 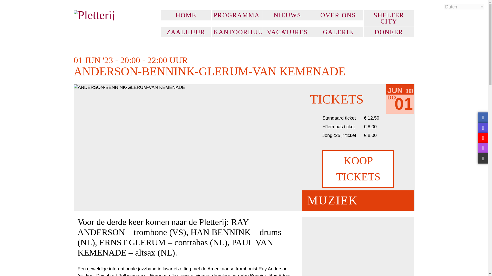 I want to click on ZAALHUUR, so click(x=186, y=32).